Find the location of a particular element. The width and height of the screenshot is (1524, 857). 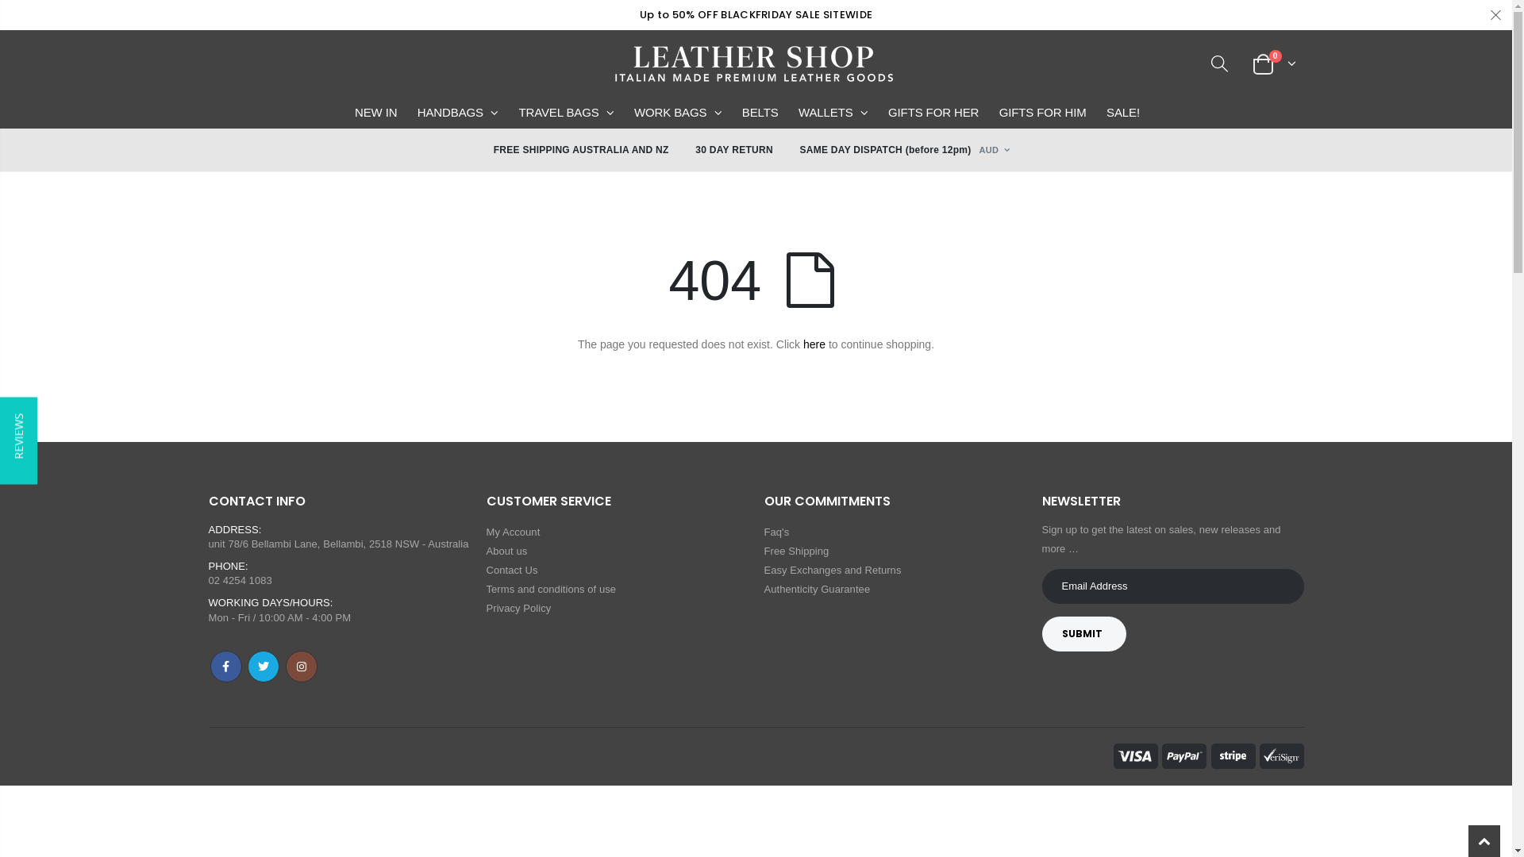

GIFTS FOR HIM is located at coordinates (1052, 108).